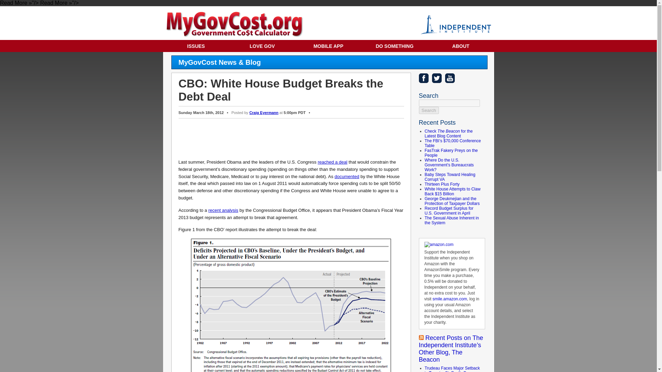 The width and height of the screenshot is (662, 372). What do you see at coordinates (394, 46) in the screenshot?
I see `DO SOMETHING` at bounding box center [394, 46].